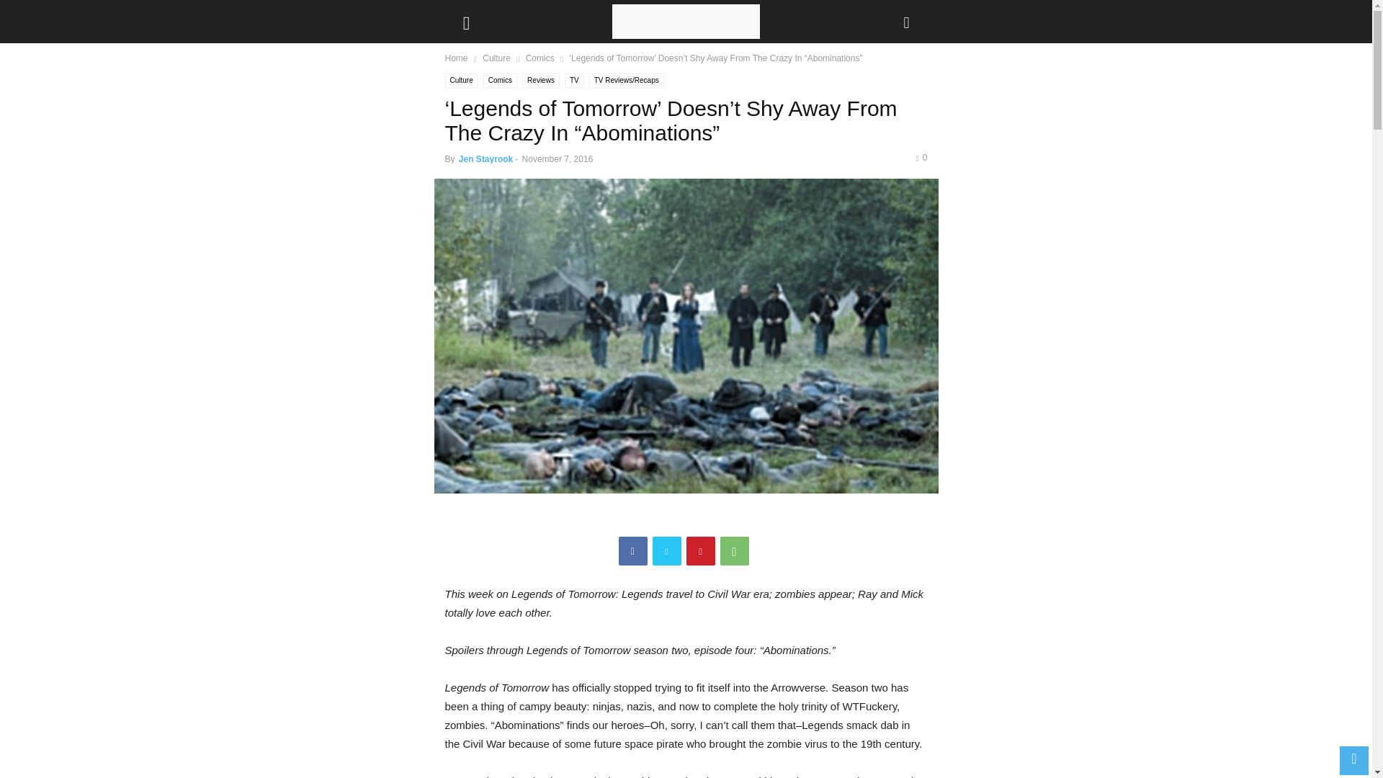  What do you see at coordinates (540, 58) in the screenshot?
I see `View all posts in Comics` at bounding box center [540, 58].